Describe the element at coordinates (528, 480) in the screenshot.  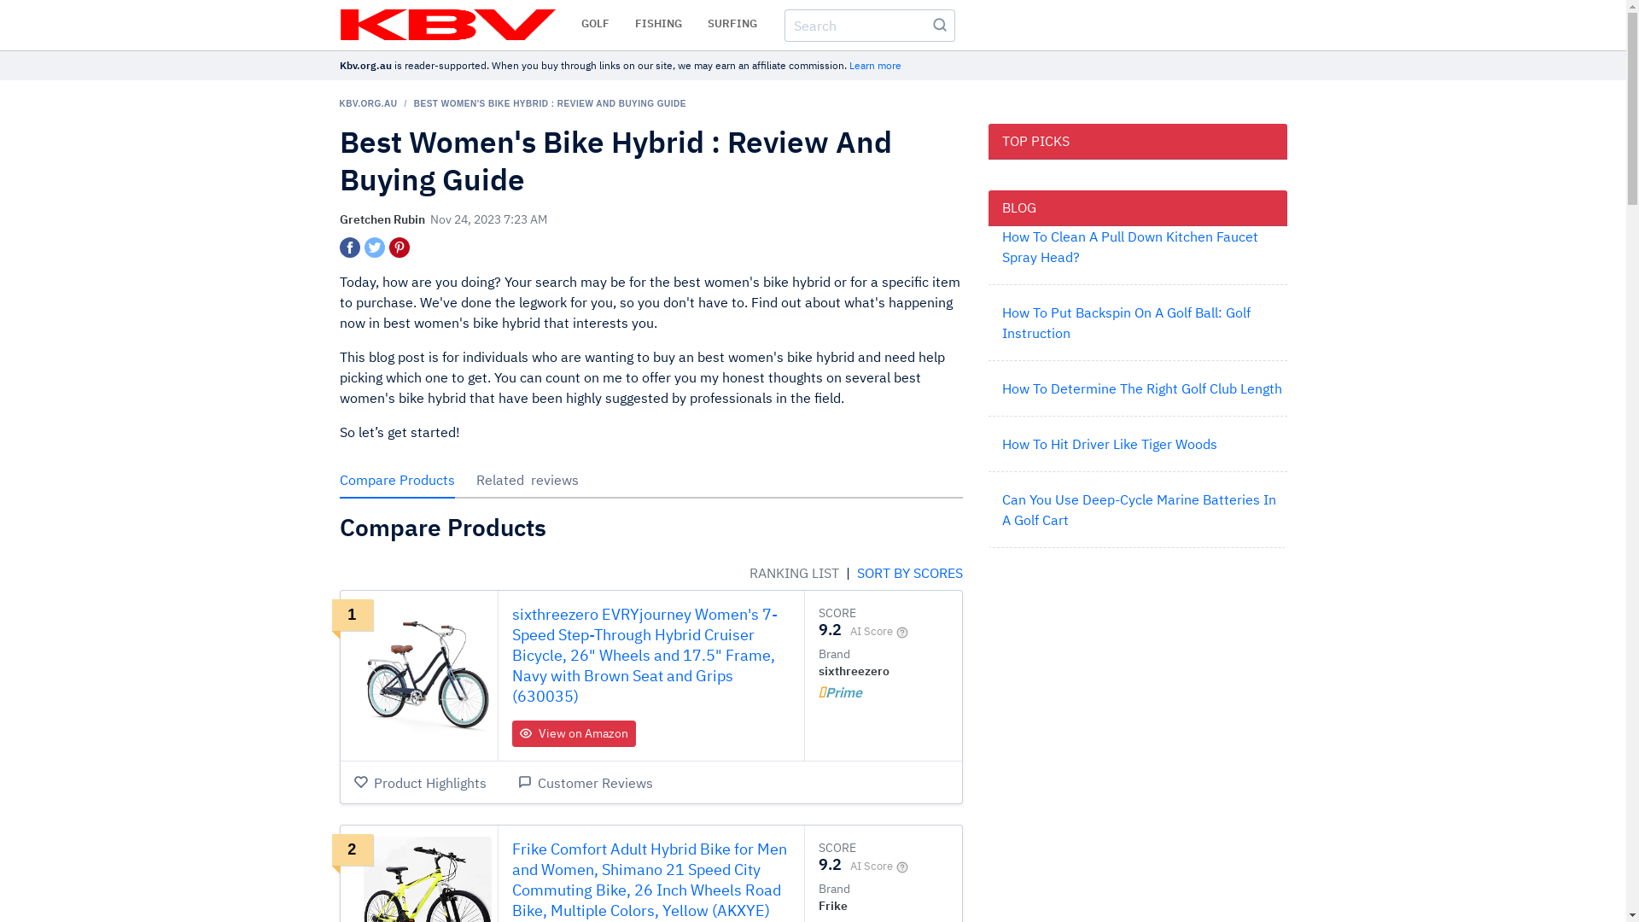
I see `Related  reviews` at that location.